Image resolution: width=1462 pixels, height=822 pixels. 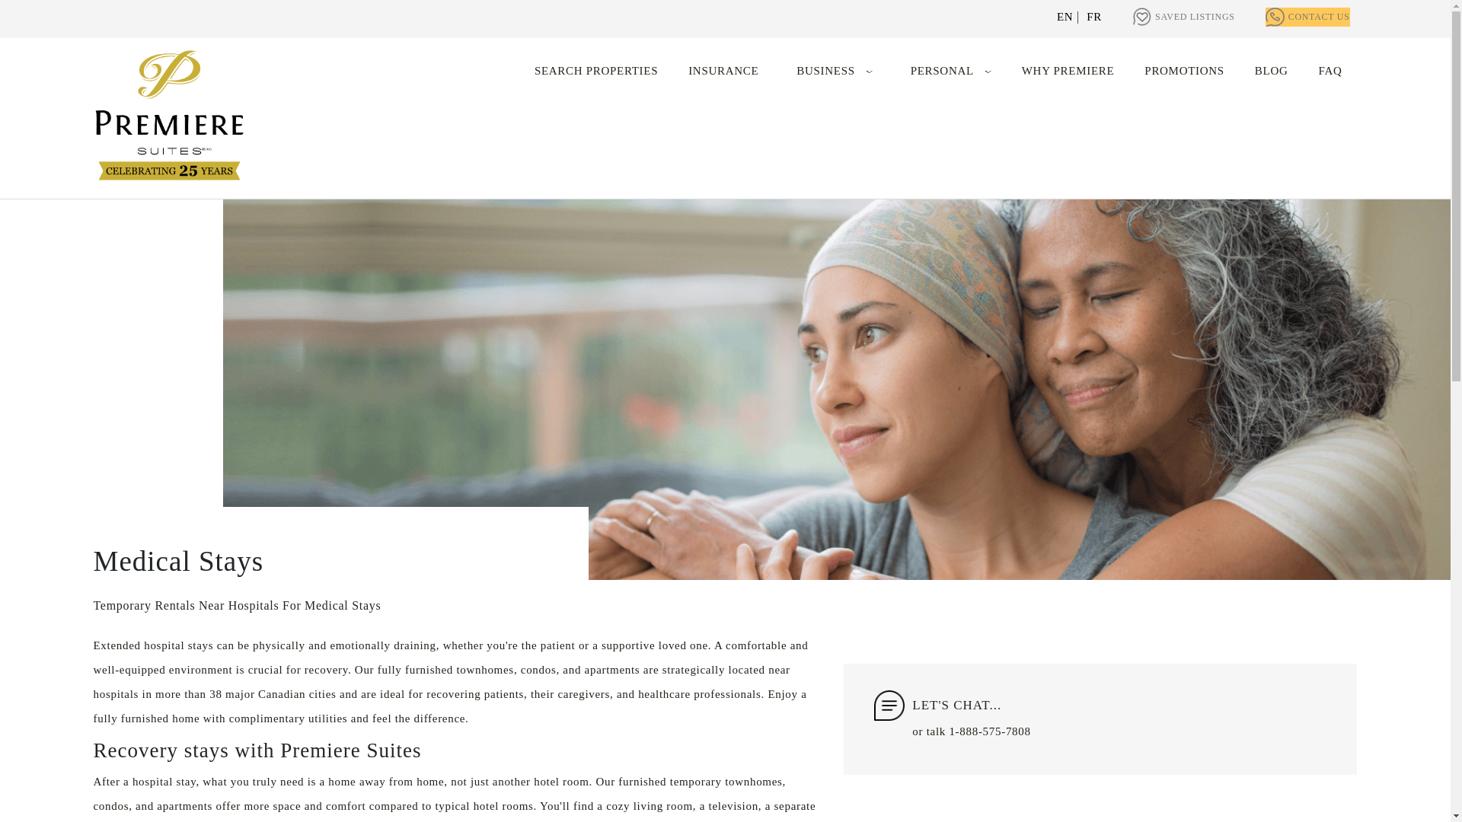 What do you see at coordinates (1271, 71) in the screenshot?
I see `BLOG` at bounding box center [1271, 71].